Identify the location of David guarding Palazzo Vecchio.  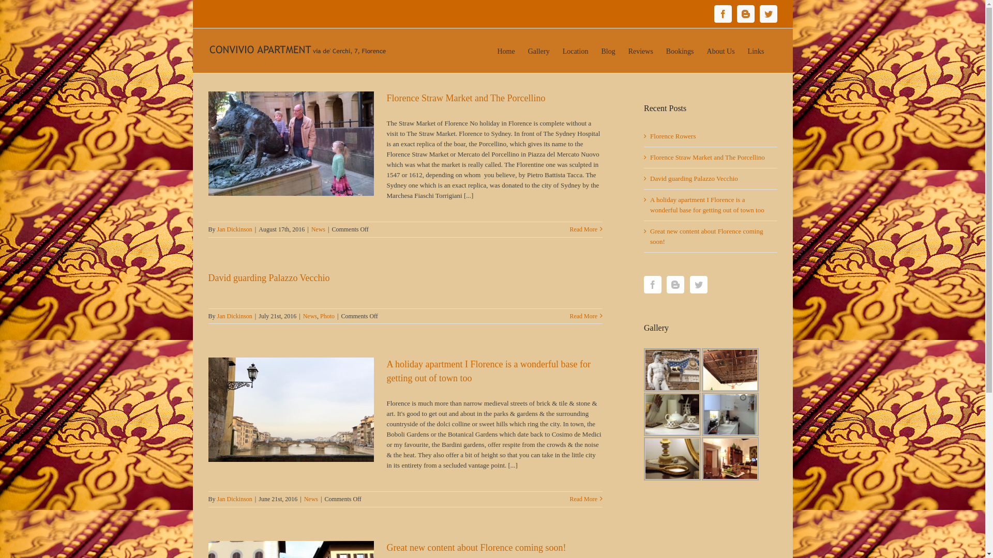
(269, 278).